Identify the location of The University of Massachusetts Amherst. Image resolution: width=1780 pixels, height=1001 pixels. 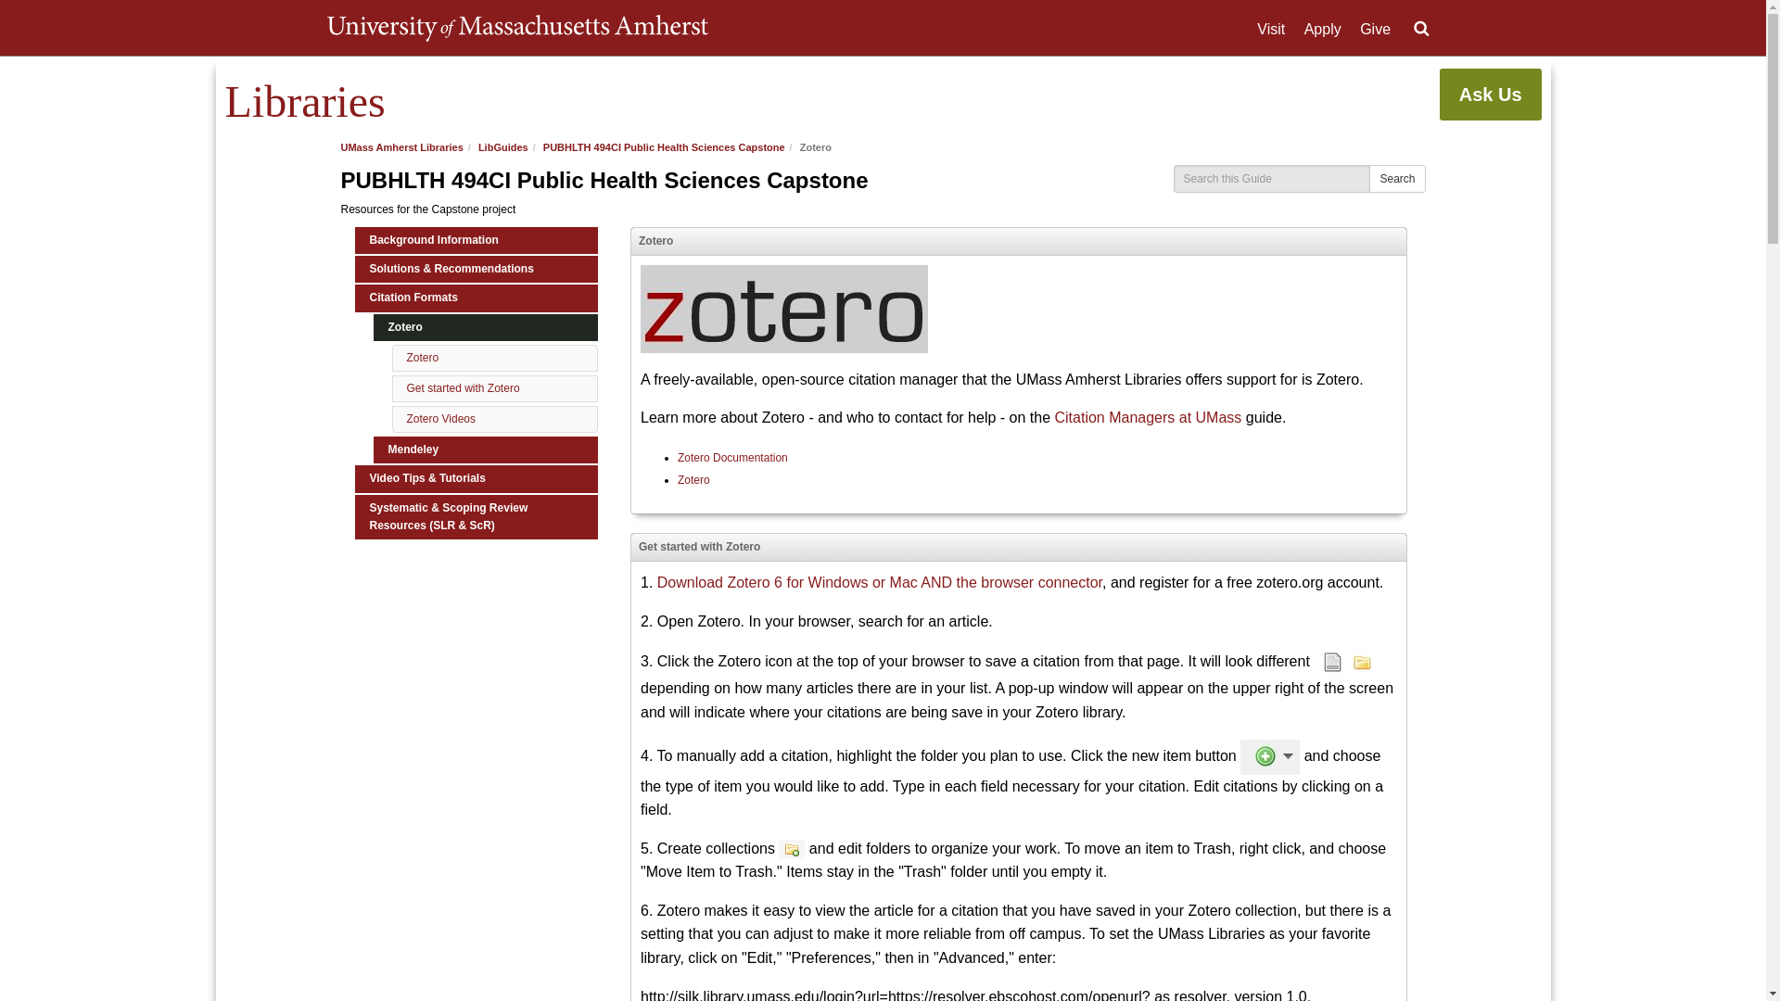
(515, 28).